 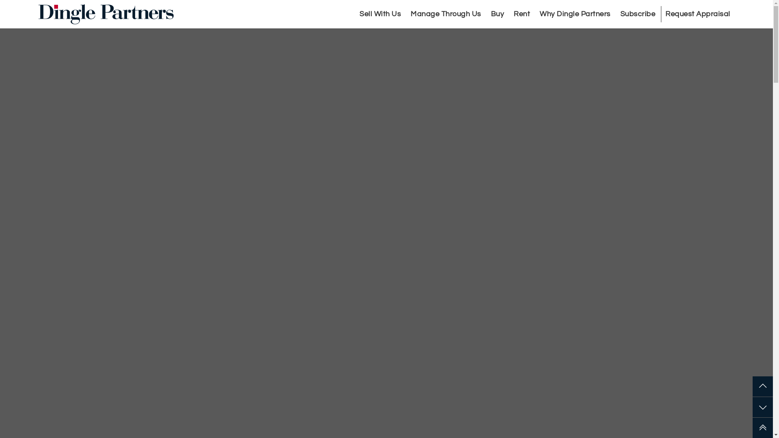 What do you see at coordinates (522, 14) in the screenshot?
I see `Rent` at bounding box center [522, 14].